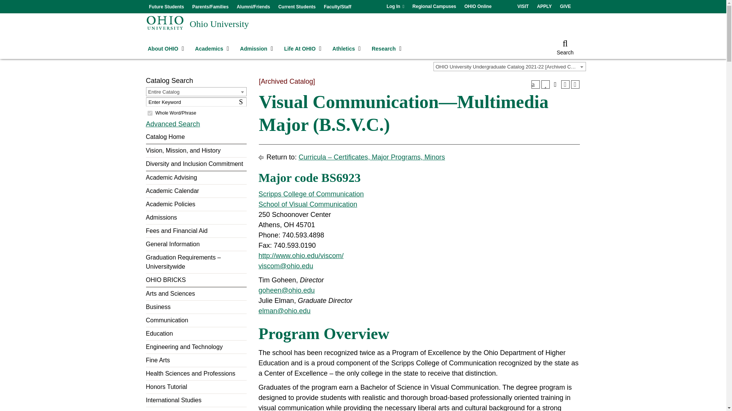 The height and width of the screenshot is (411, 732). I want to click on Enter Keyword  , so click(196, 102).